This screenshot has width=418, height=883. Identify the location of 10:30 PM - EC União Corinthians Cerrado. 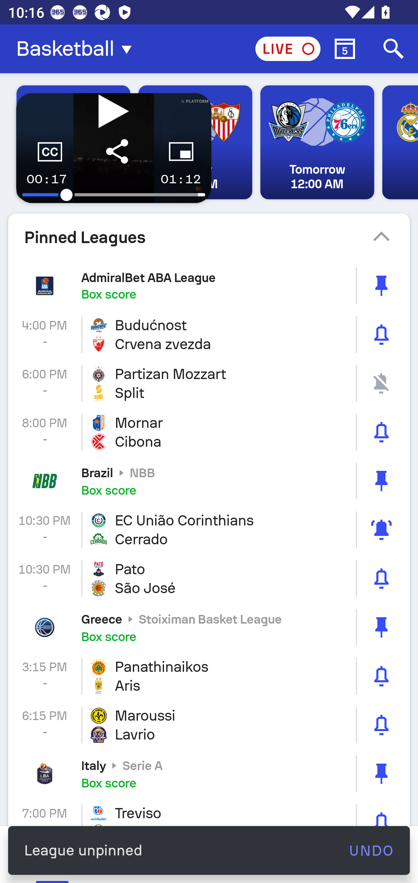
(209, 530).